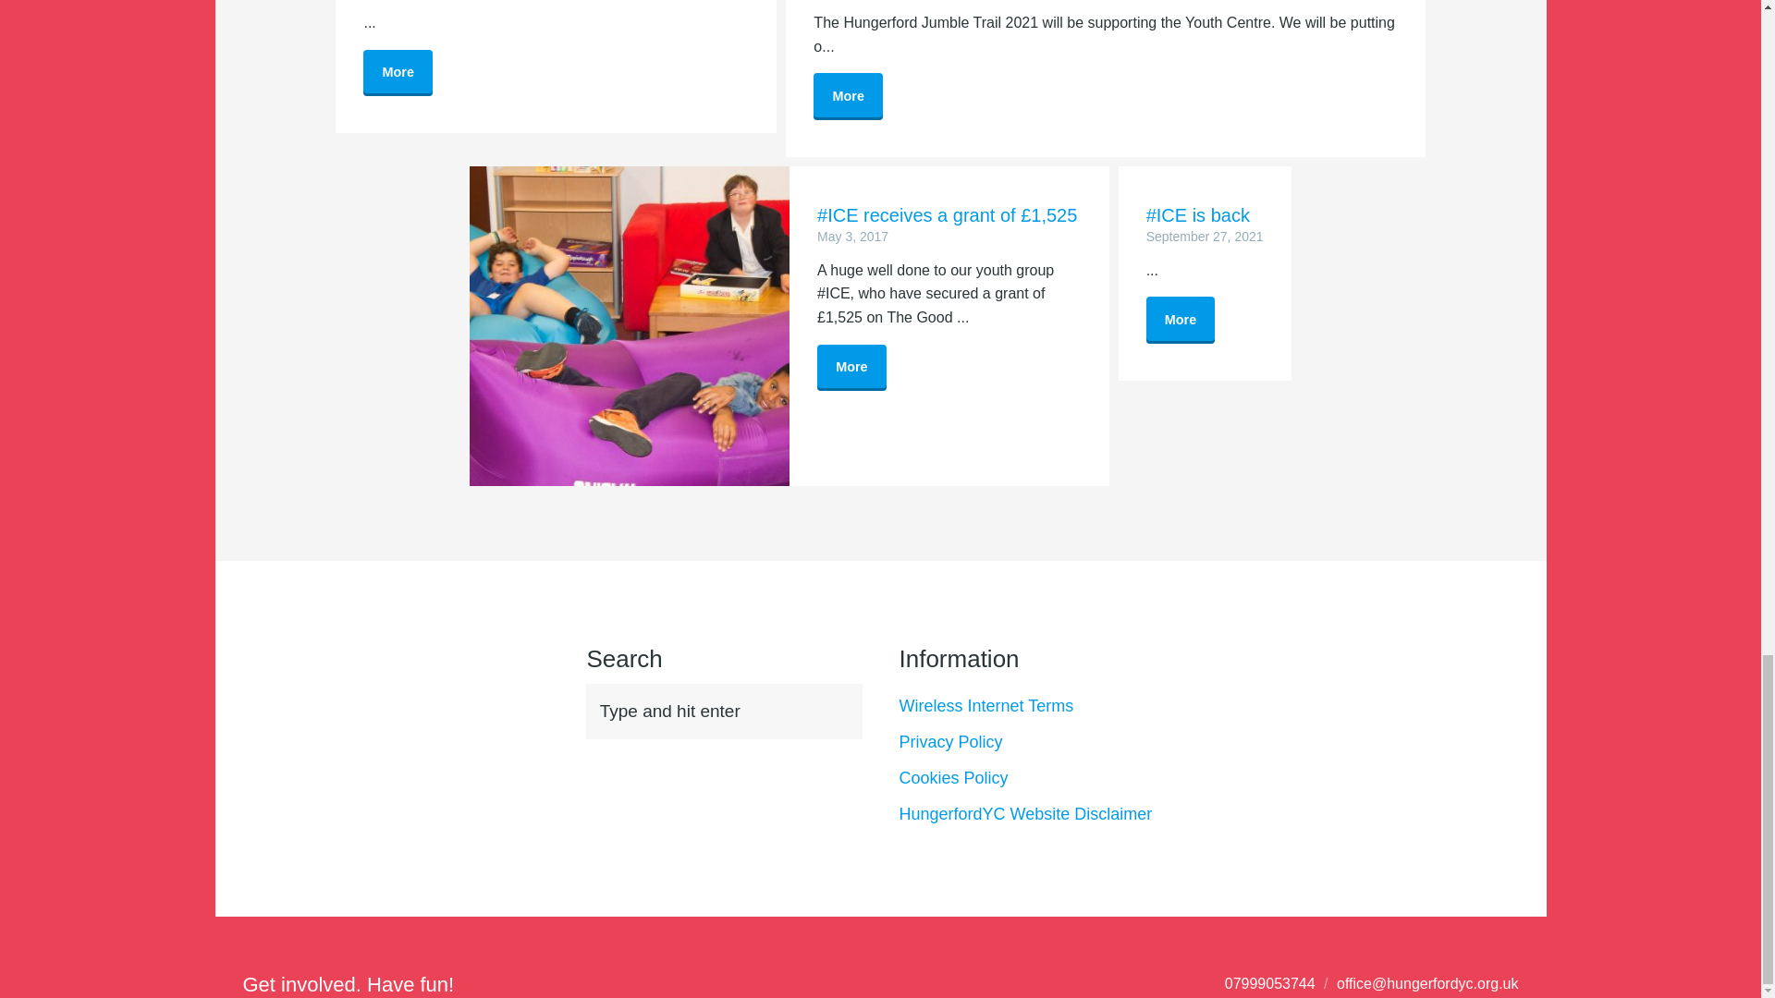 This screenshot has height=998, width=1775. Describe the element at coordinates (847, 96) in the screenshot. I see `Hungerford Jumble Trail 2021` at that location.